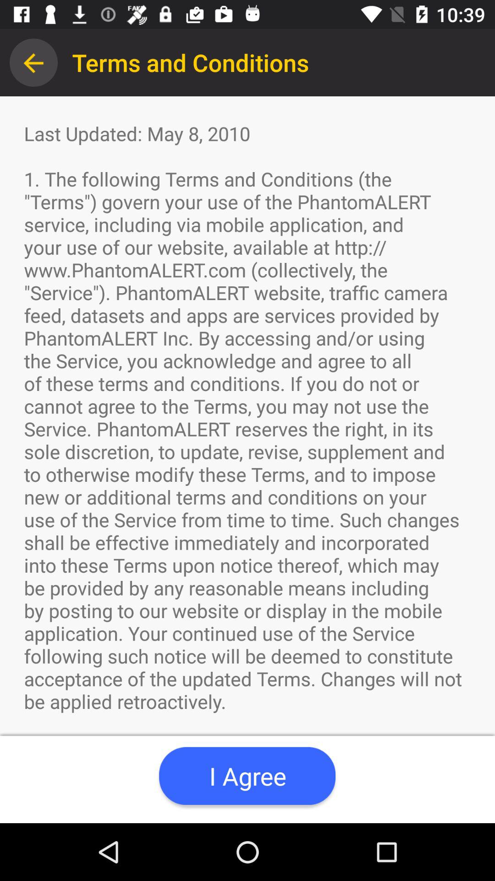 The width and height of the screenshot is (495, 881). Describe the element at coordinates (247, 460) in the screenshot. I see `jump until the last updated may app` at that location.